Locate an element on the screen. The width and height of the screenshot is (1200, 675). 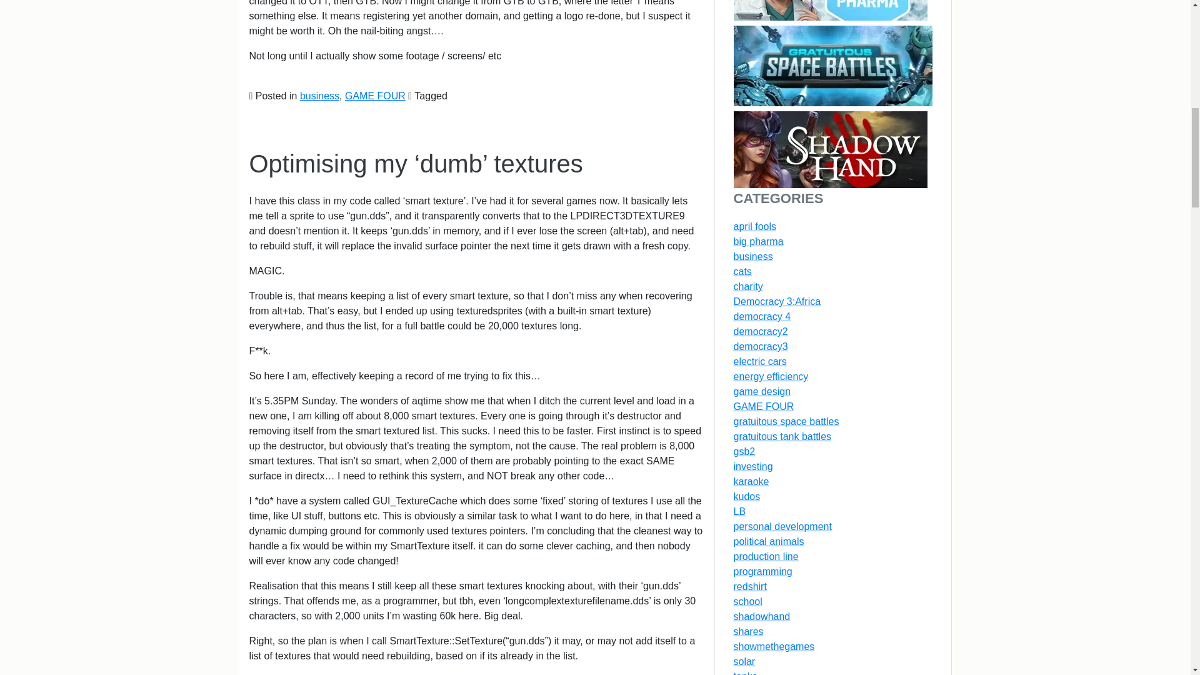
democracy2 is located at coordinates (761, 331).